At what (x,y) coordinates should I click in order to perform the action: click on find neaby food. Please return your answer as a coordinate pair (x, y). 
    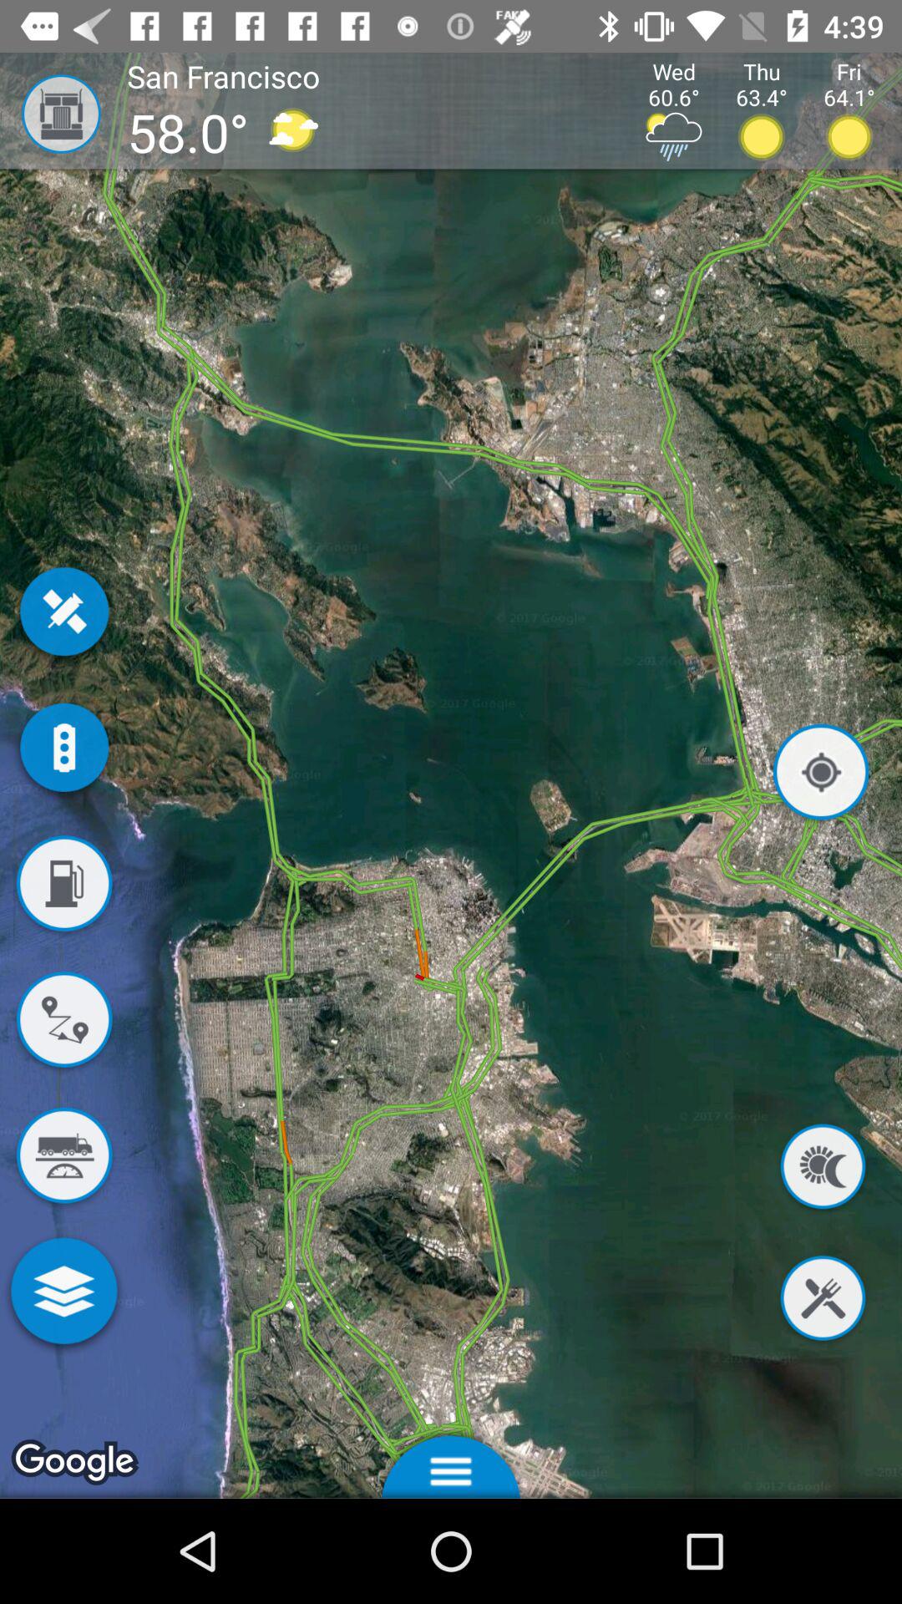
    Looking at the image, I should click on (823, 1302).